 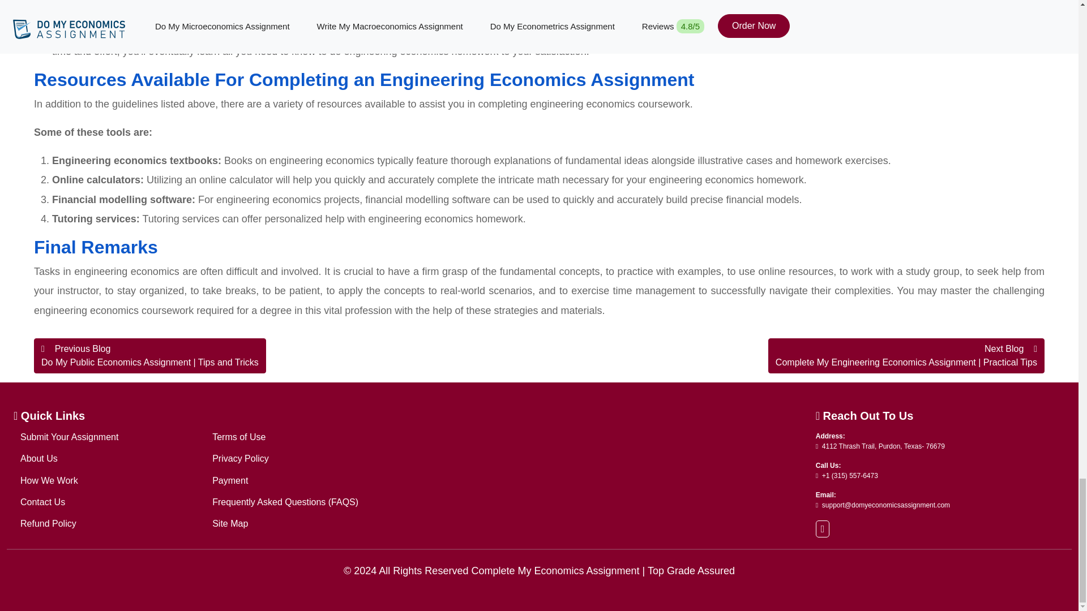 I want to click on Privacy Policy, so click(x=240, y=458).